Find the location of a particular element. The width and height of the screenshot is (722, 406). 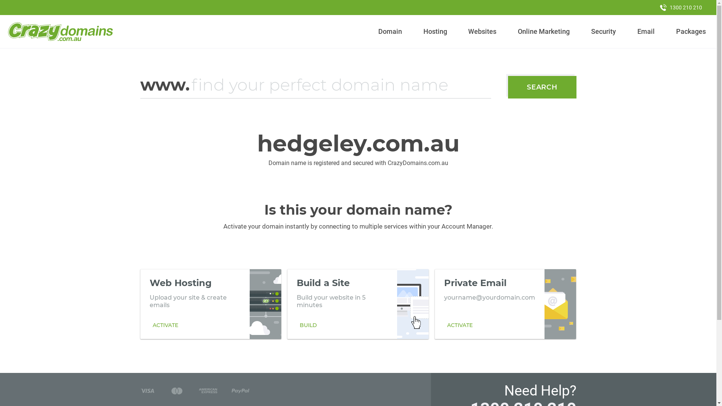

Hosting is located at coordinates (435, 32).